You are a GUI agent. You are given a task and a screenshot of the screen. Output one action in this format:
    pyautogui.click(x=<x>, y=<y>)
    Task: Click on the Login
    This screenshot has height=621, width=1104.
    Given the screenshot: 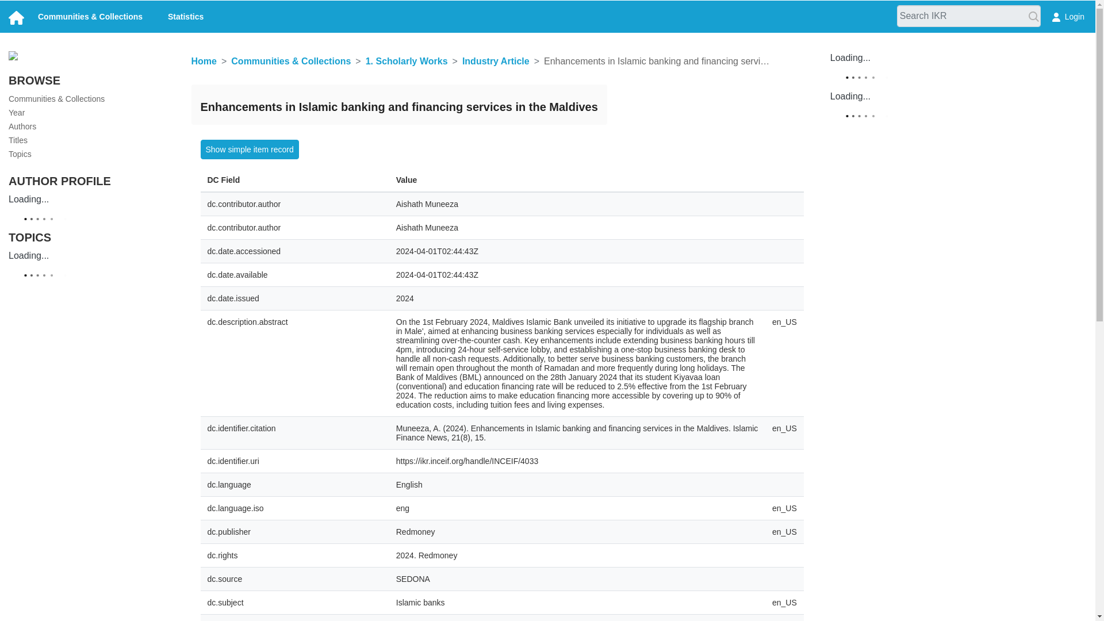 What is the action you would take?
    pyautogui.click(x=1068, y=16)
    